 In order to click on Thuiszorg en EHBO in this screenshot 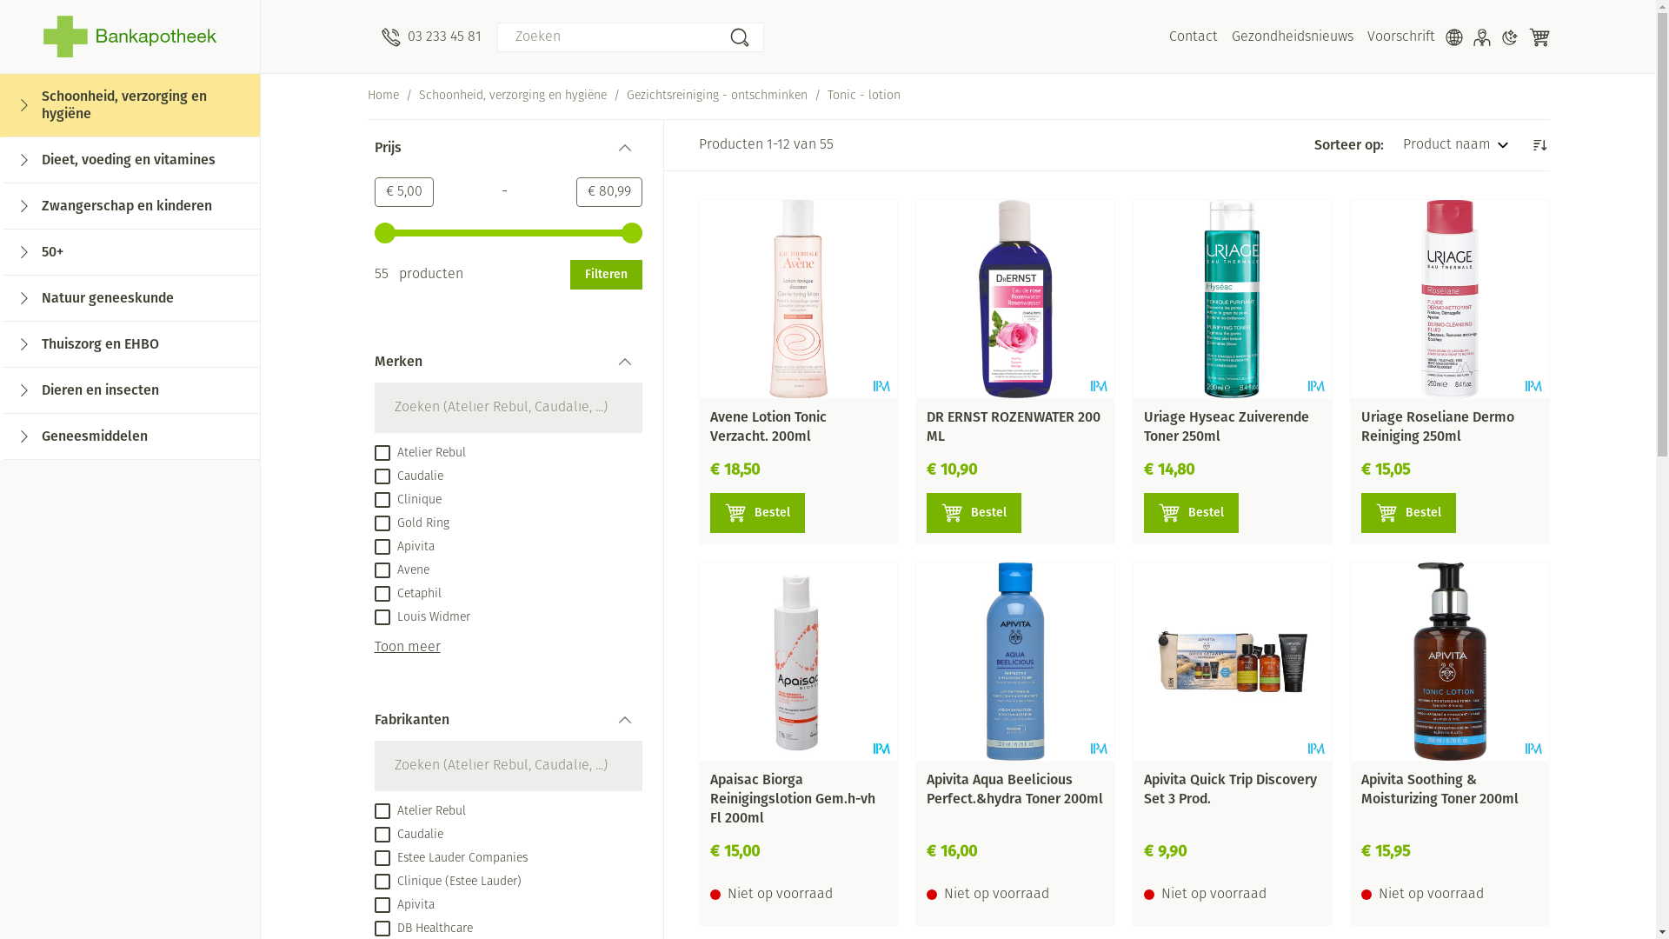, I will do `click(132, 344)`.